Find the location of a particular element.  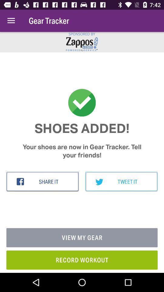

launch the icon above the record workout item is located at coordinates (82, 238).